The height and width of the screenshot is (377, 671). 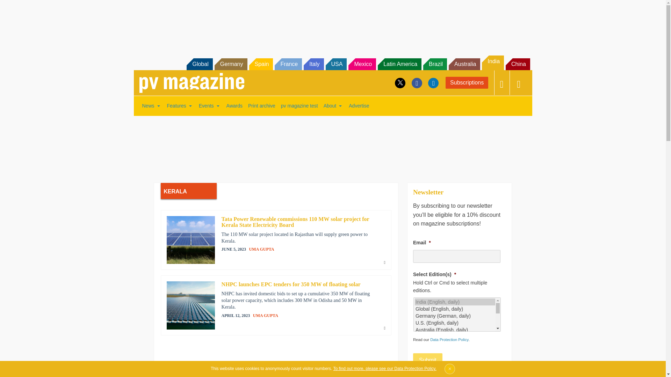 What do you see at coordinates (362, 64) in the screenshot?
I see `Mexico` at bounding box center [362, 64].